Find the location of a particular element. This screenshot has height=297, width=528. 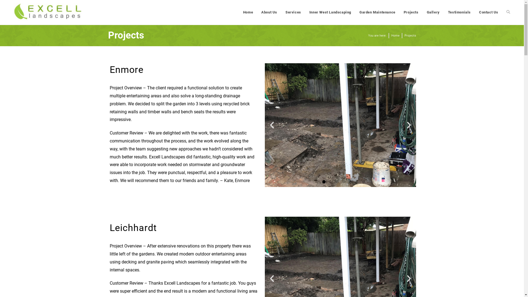

Testimonials is located at coordinates (459, 12).